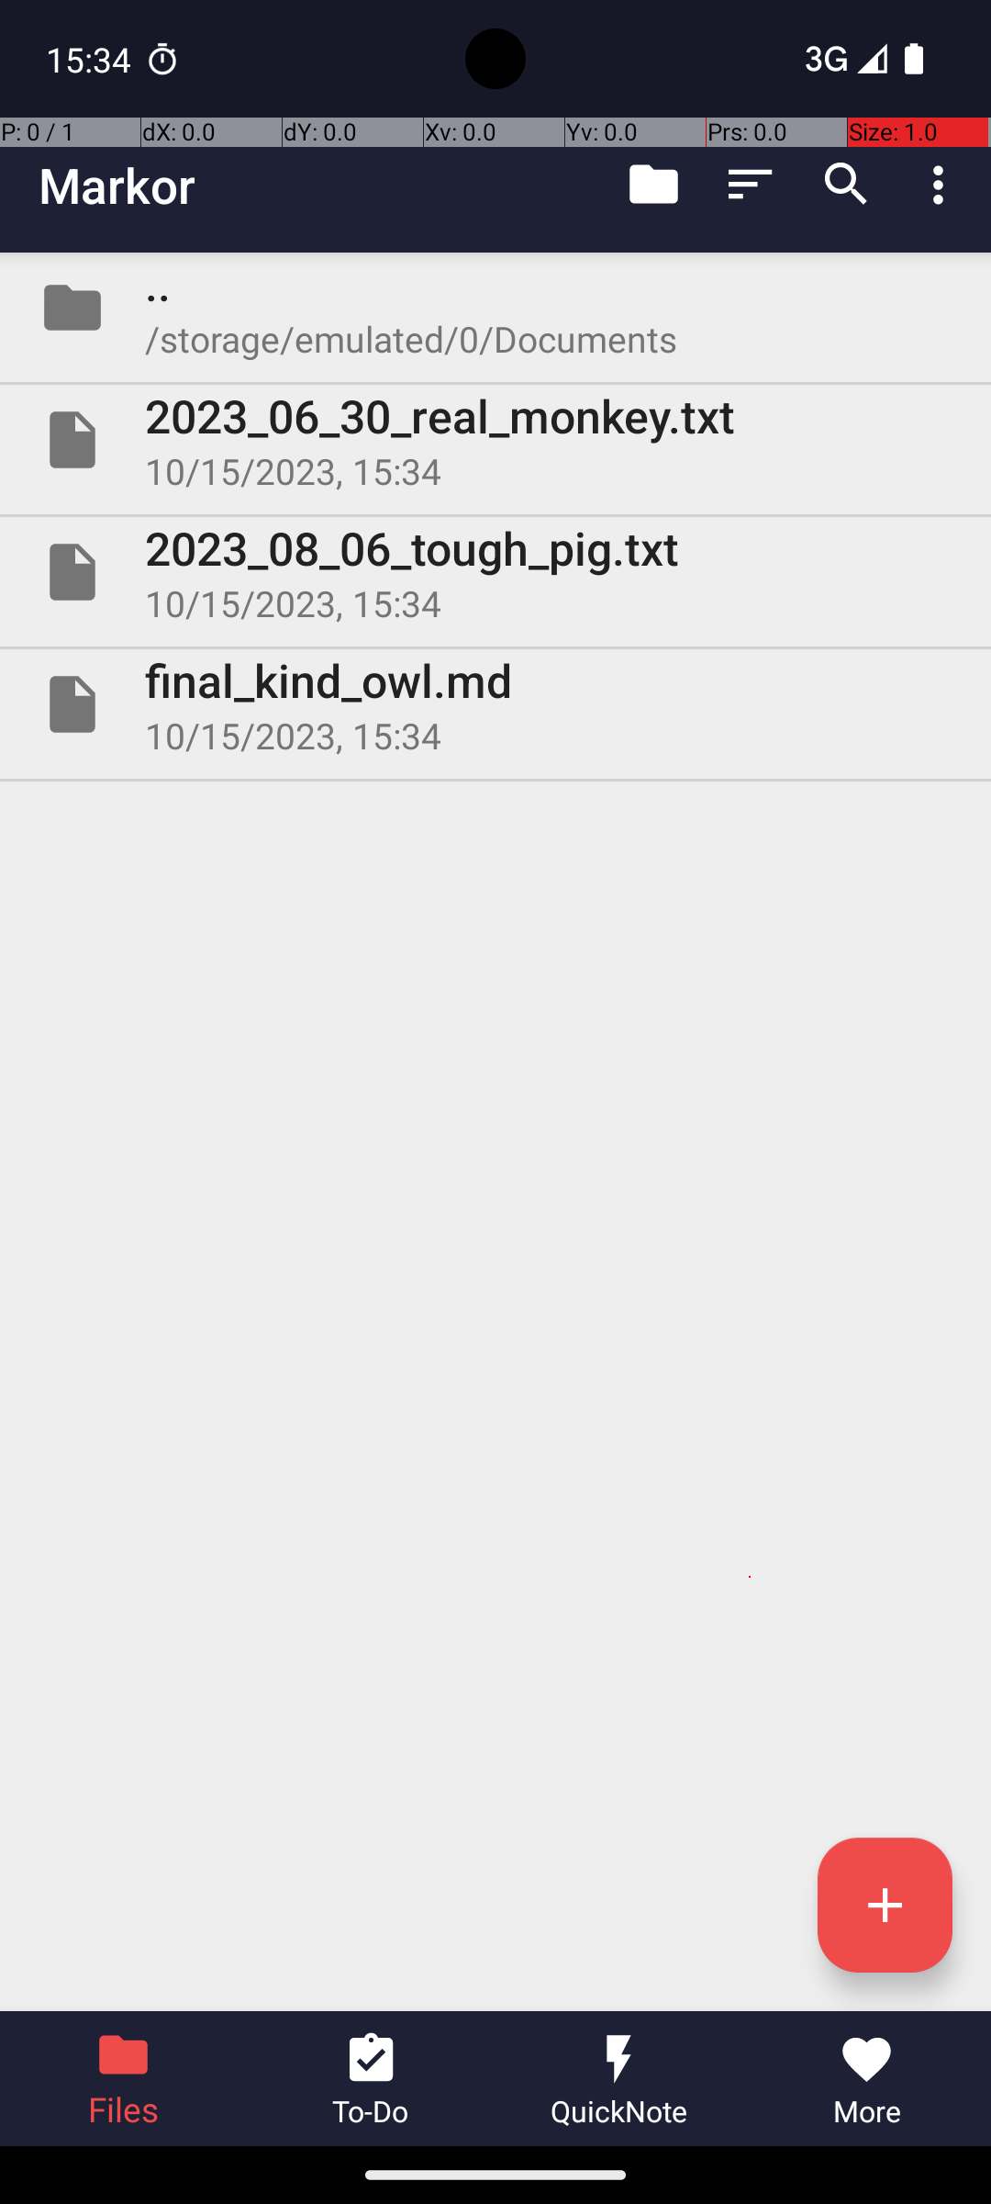 Image resolution: width=991 pixels, height=2204 pixels. I want to click on File final_kind_owl.md , so click(495, 703).